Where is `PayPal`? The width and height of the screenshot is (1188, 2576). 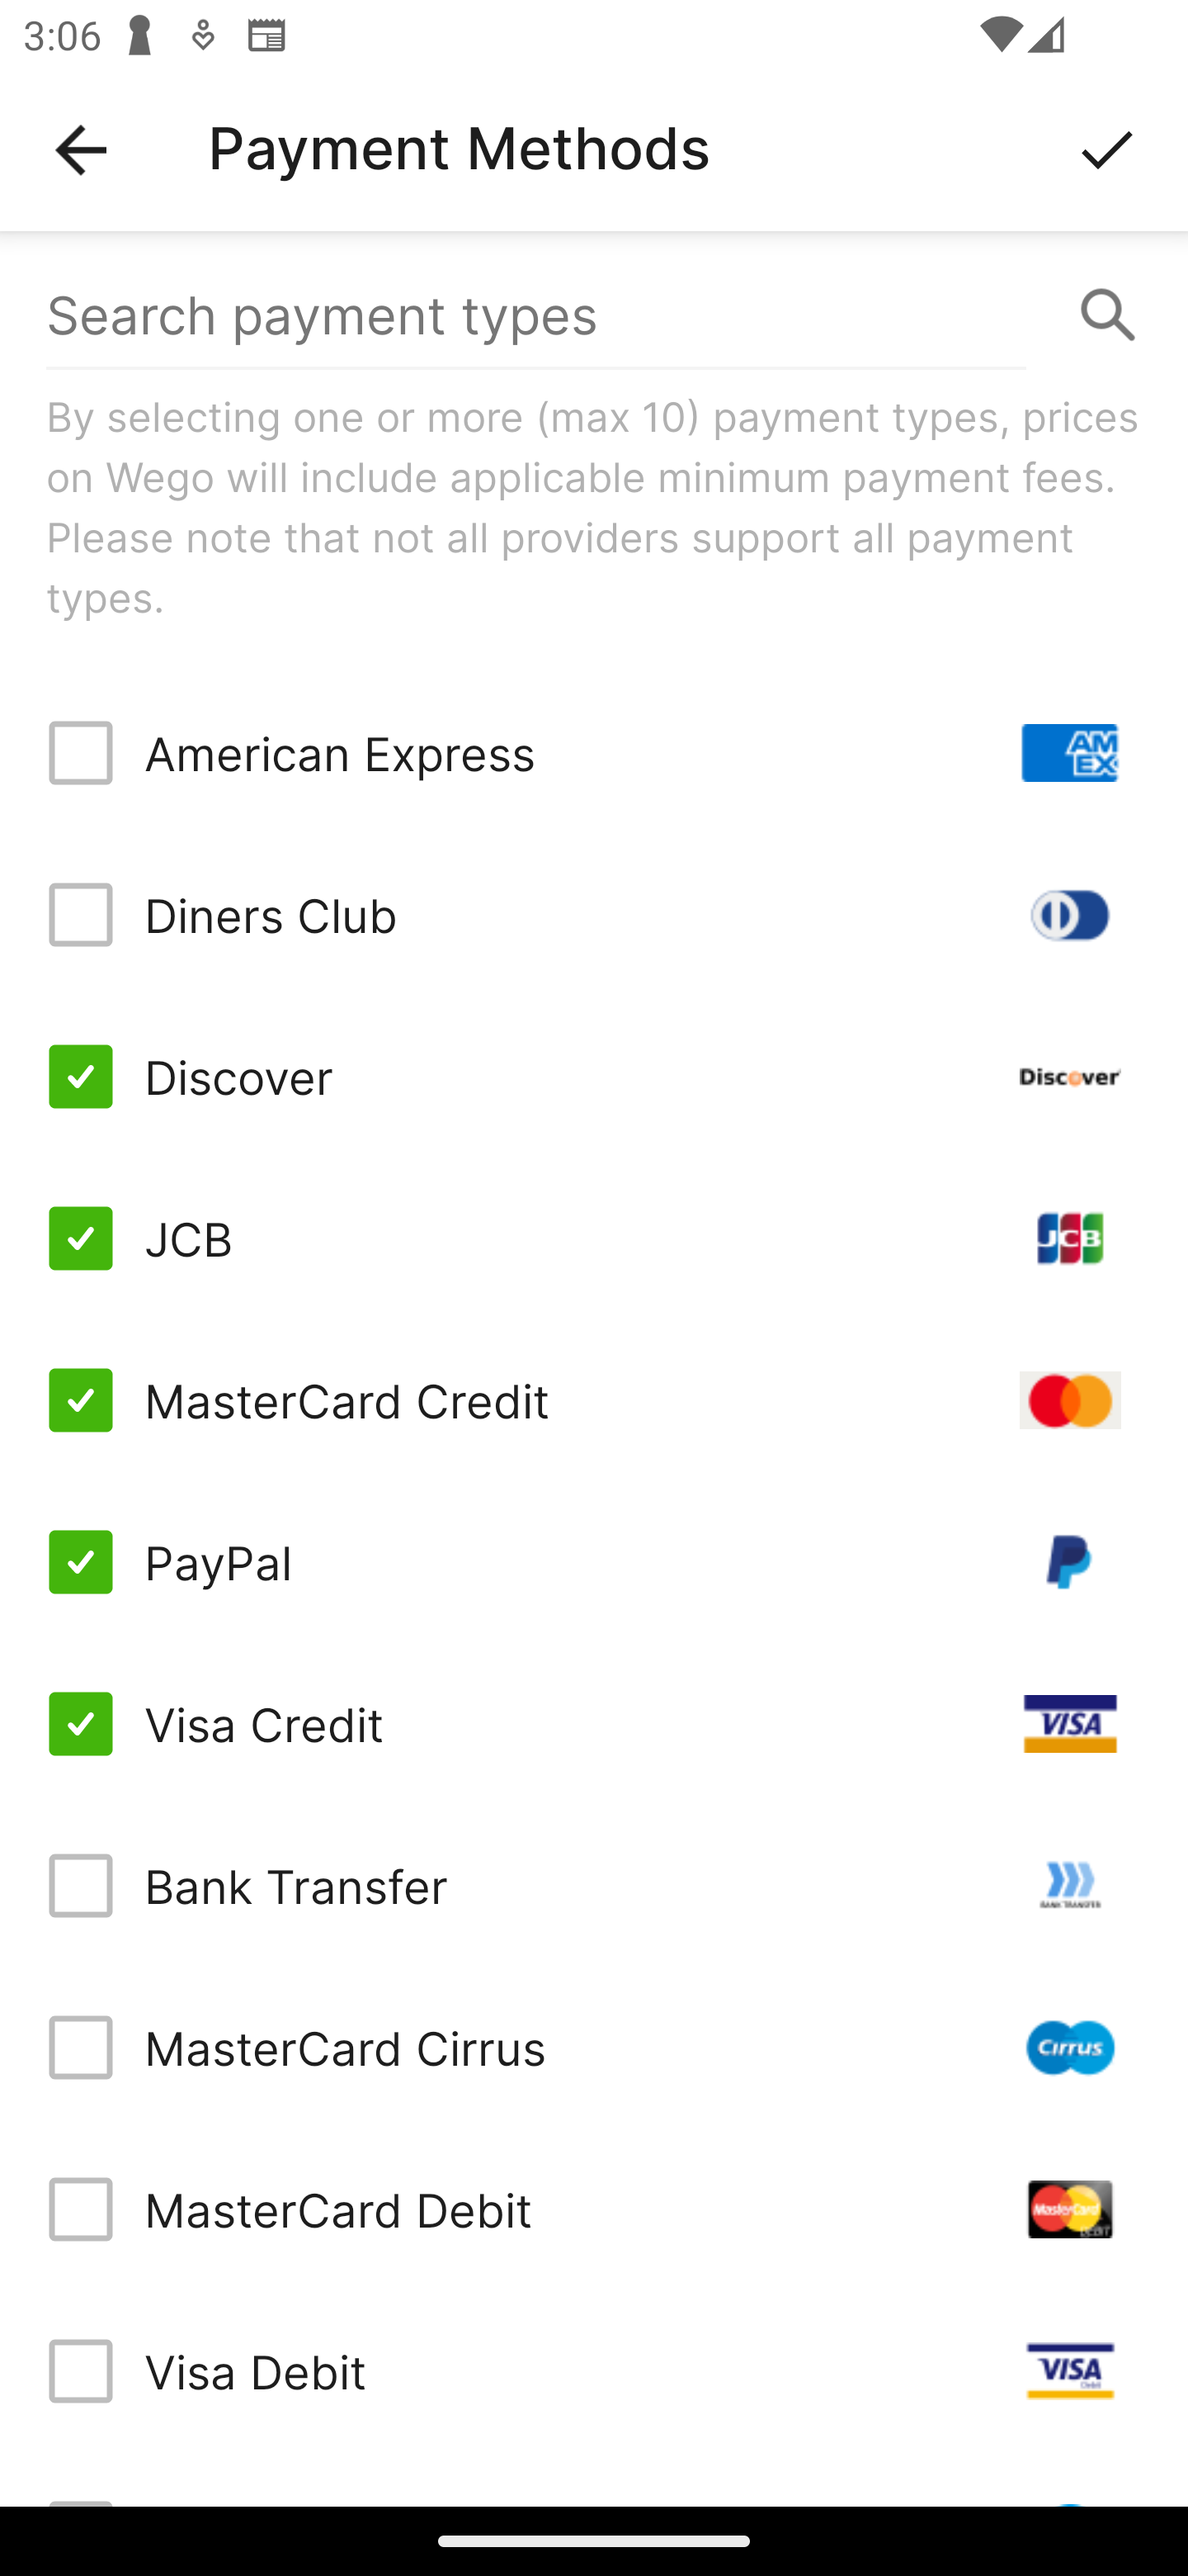
PayPal is located at coordinates (594, 1562).